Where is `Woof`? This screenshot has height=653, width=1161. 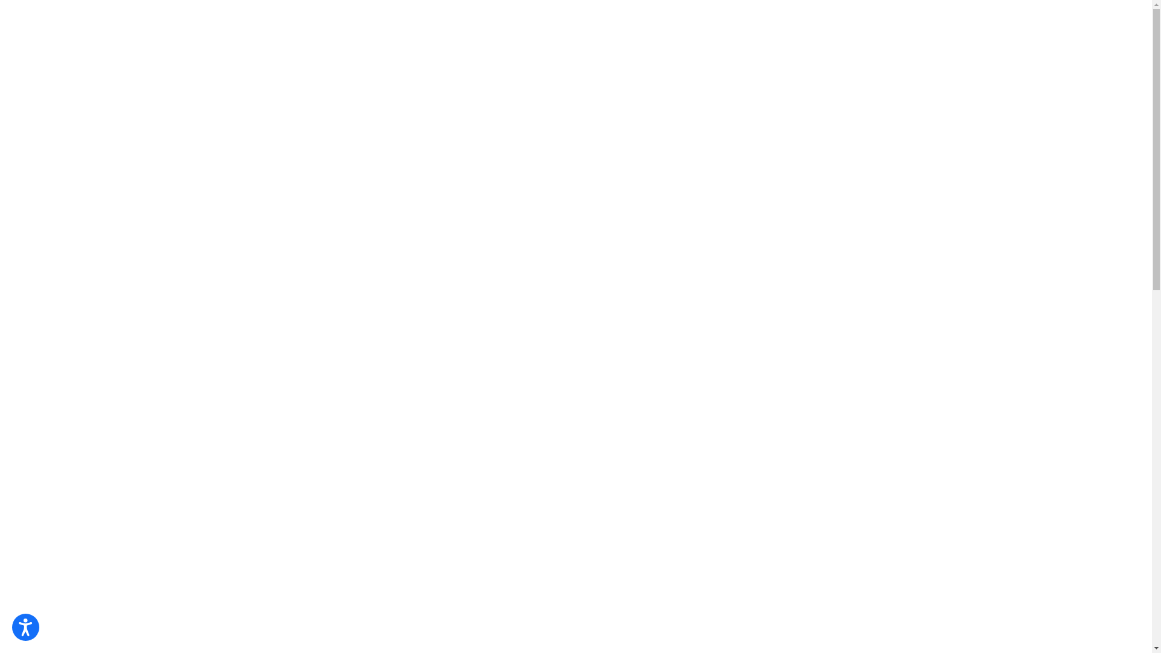
Woof is located at coordinates (983, 24).